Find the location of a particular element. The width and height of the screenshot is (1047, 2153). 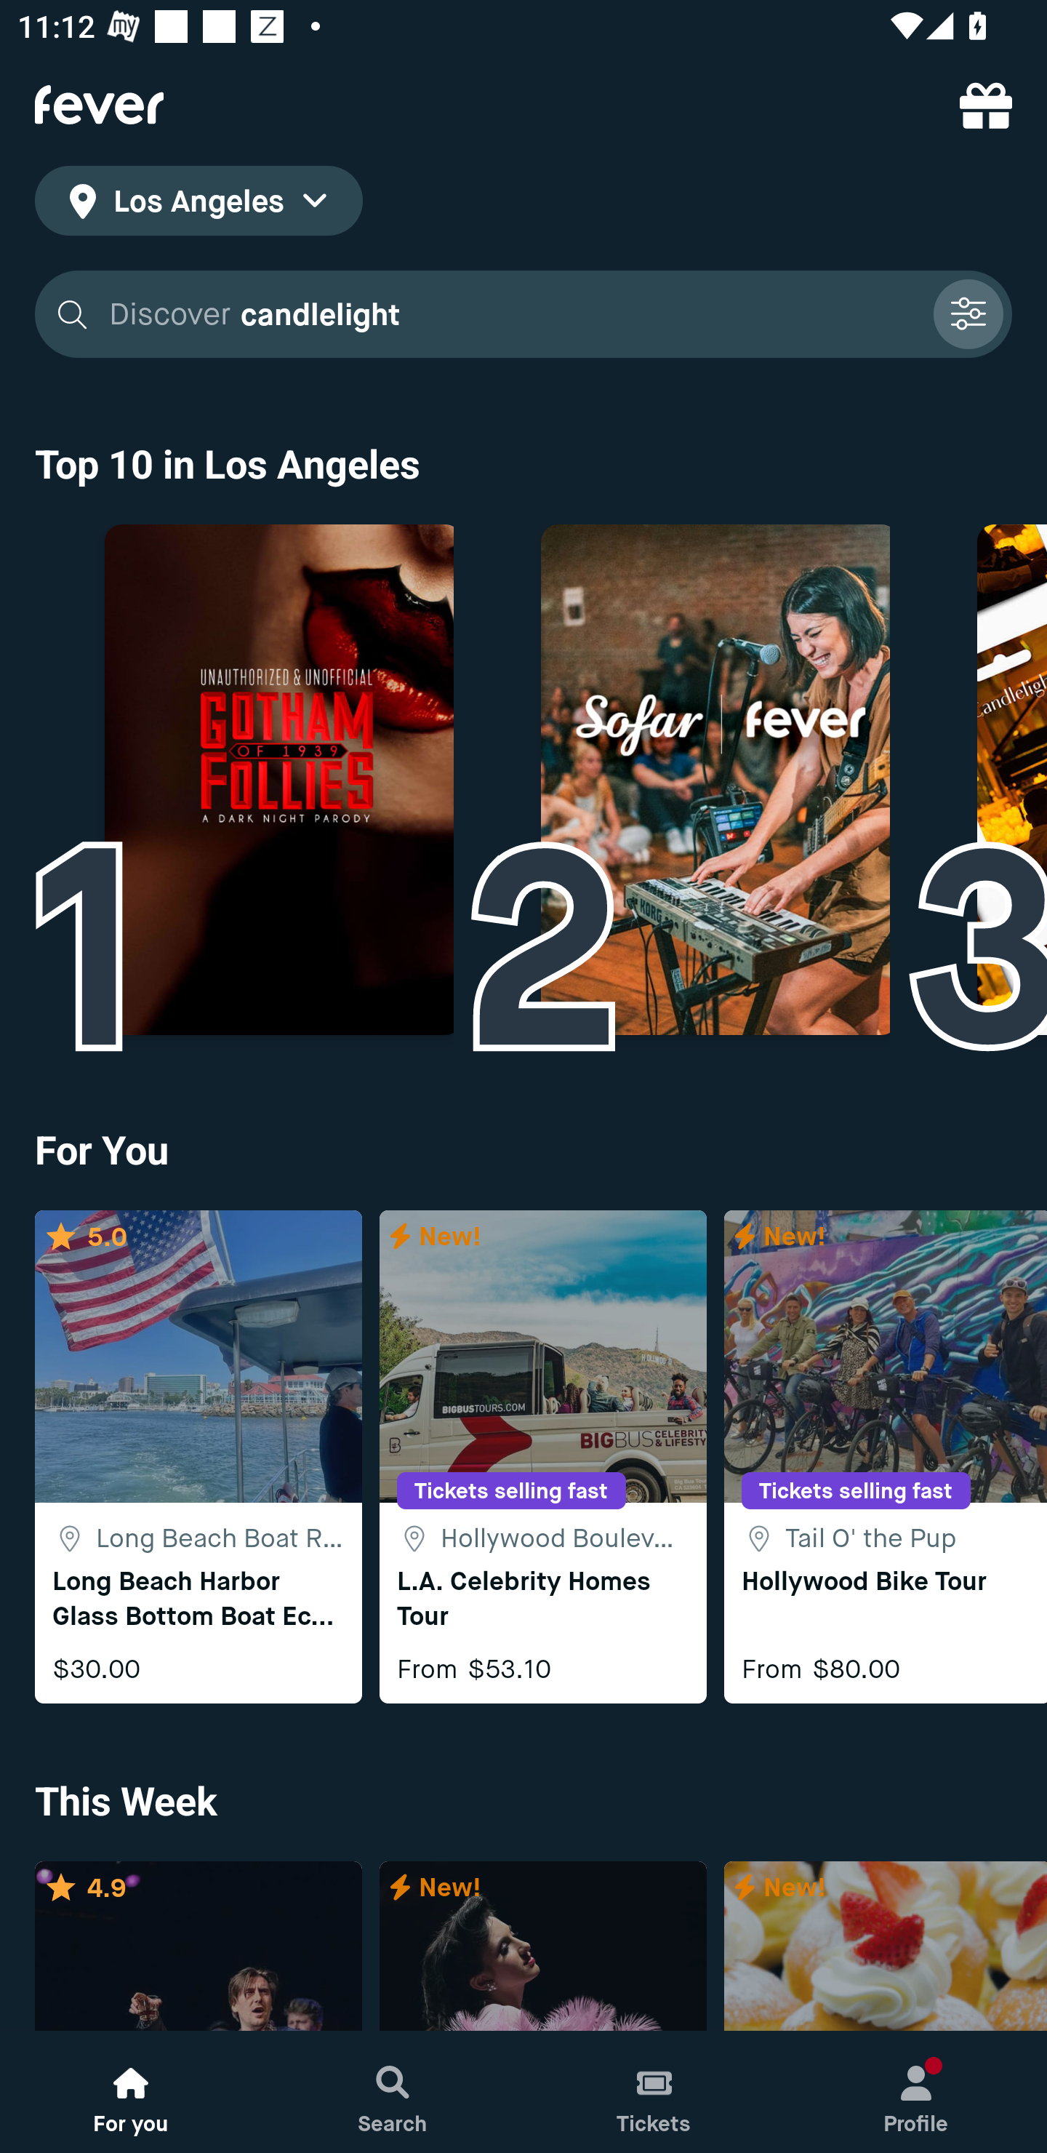

Discover candlelight is located at coordinates (523, 314).